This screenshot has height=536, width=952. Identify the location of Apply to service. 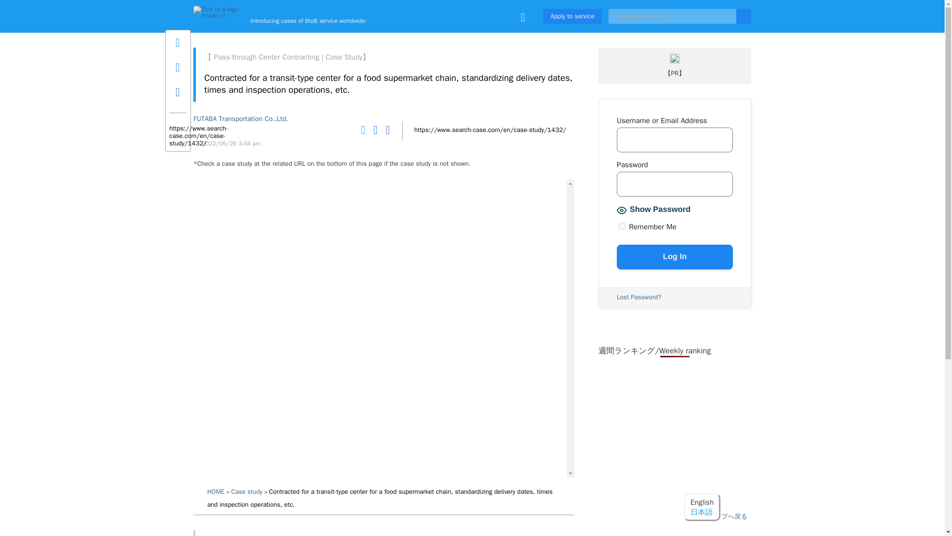
(572, 16).